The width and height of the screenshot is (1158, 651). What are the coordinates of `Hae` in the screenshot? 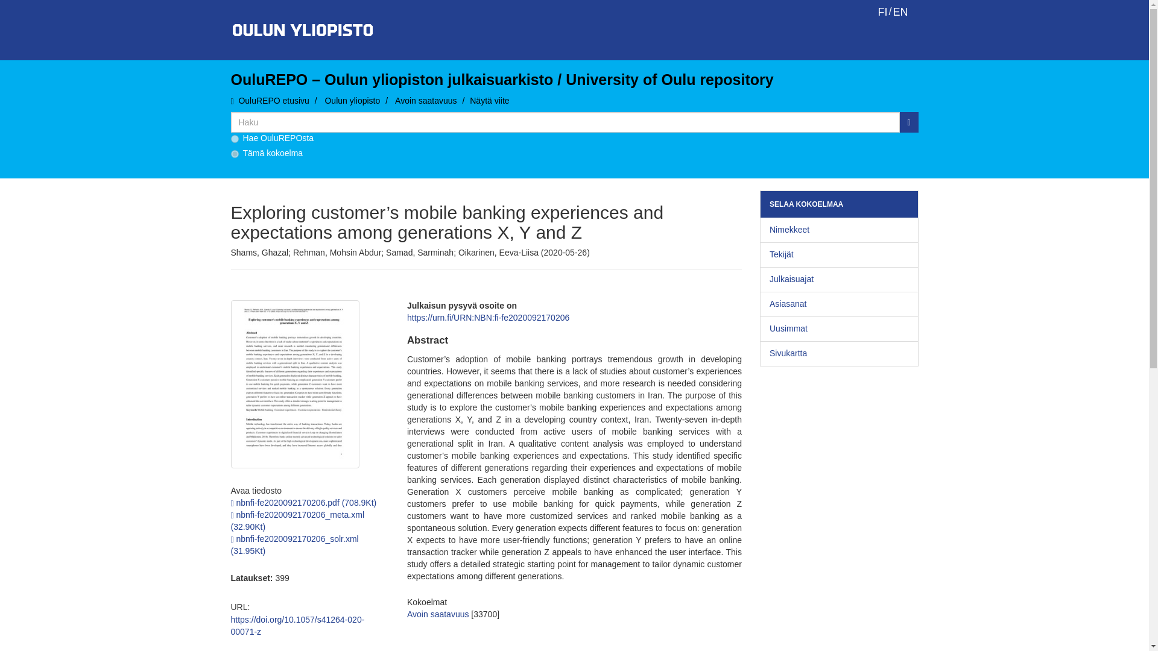 It's located at (908, 122).